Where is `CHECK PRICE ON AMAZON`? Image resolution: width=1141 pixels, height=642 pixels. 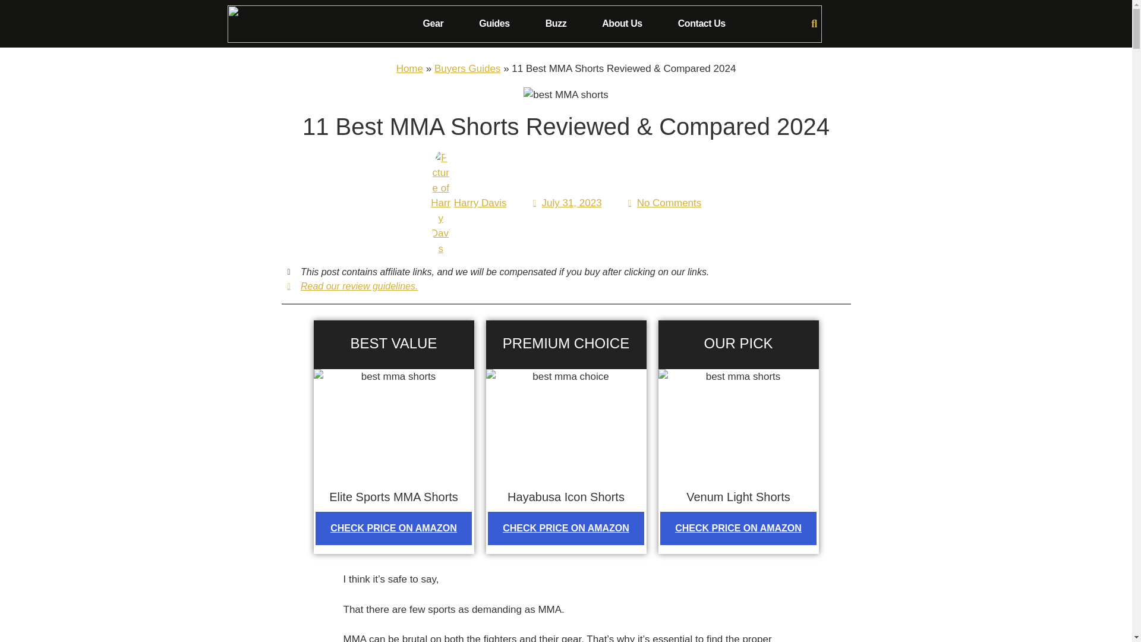
CHECK PRICE ON AMAZON is located at coordinates (393, 528).